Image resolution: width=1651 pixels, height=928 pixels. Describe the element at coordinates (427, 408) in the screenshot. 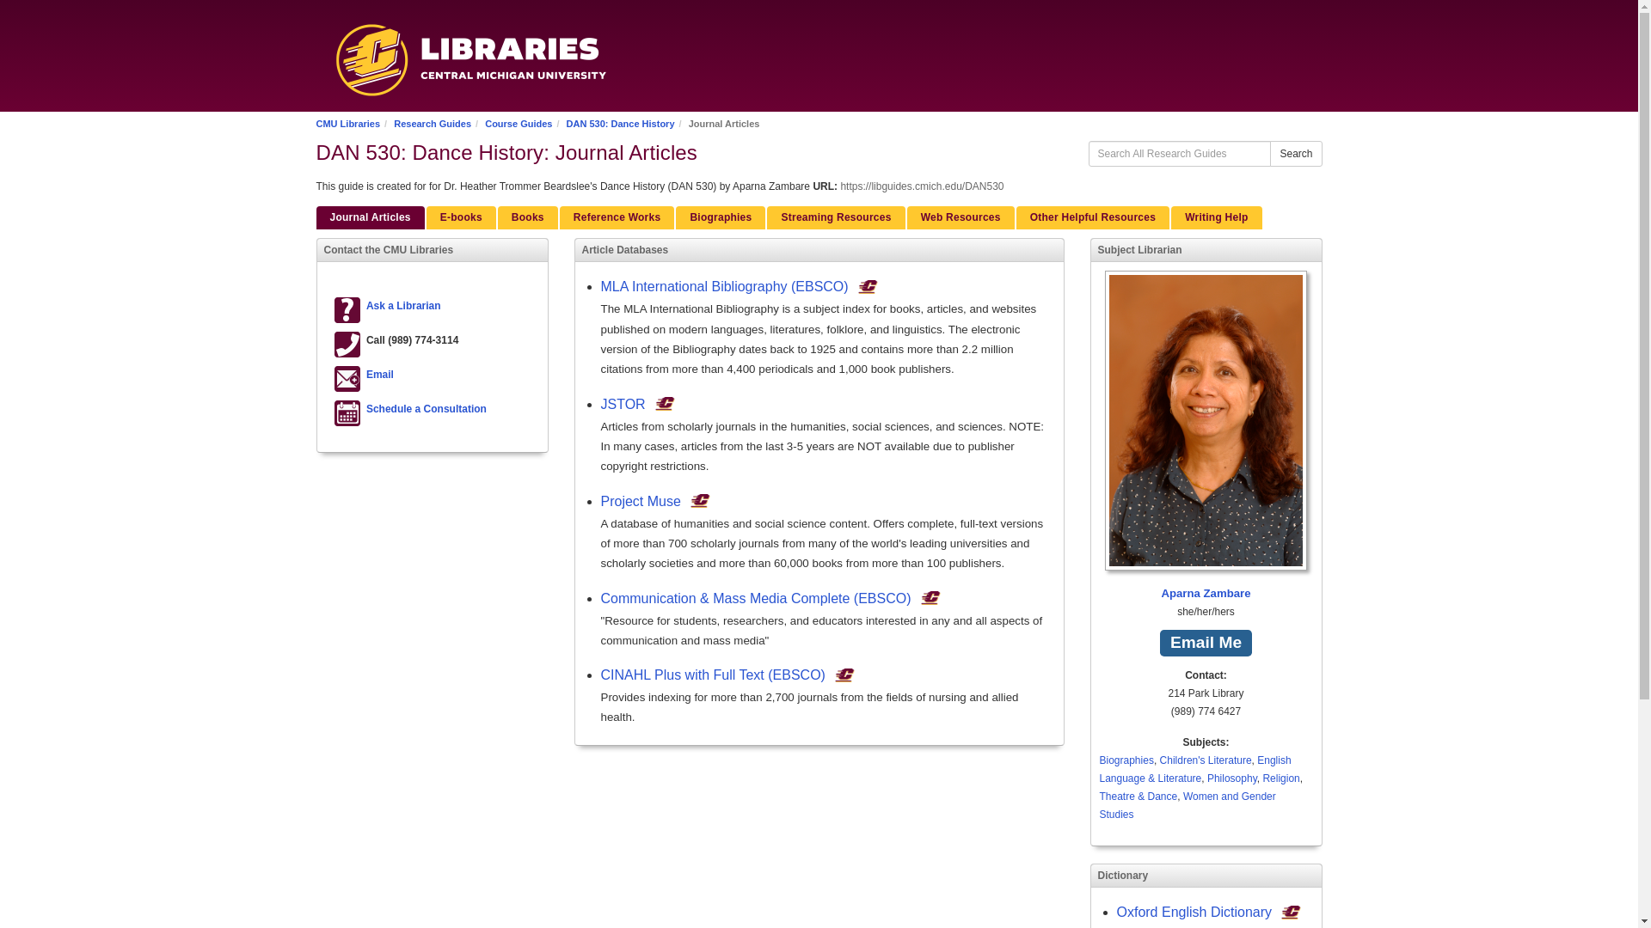

I see `Schedule a Consultation` at that location.